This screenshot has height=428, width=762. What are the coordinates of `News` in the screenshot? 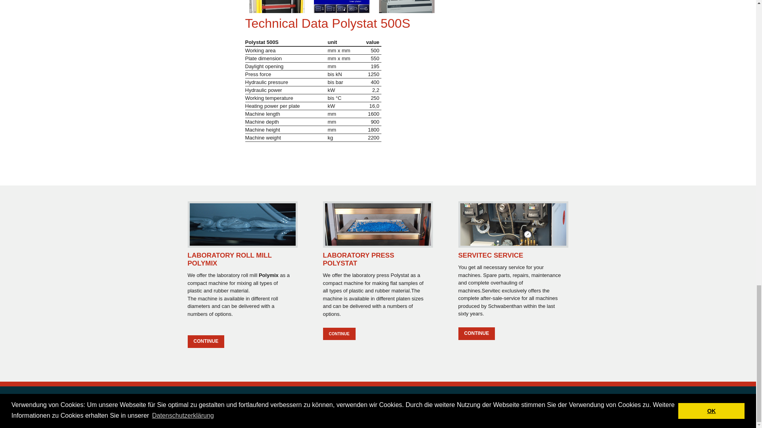 It's located at (386, 401).